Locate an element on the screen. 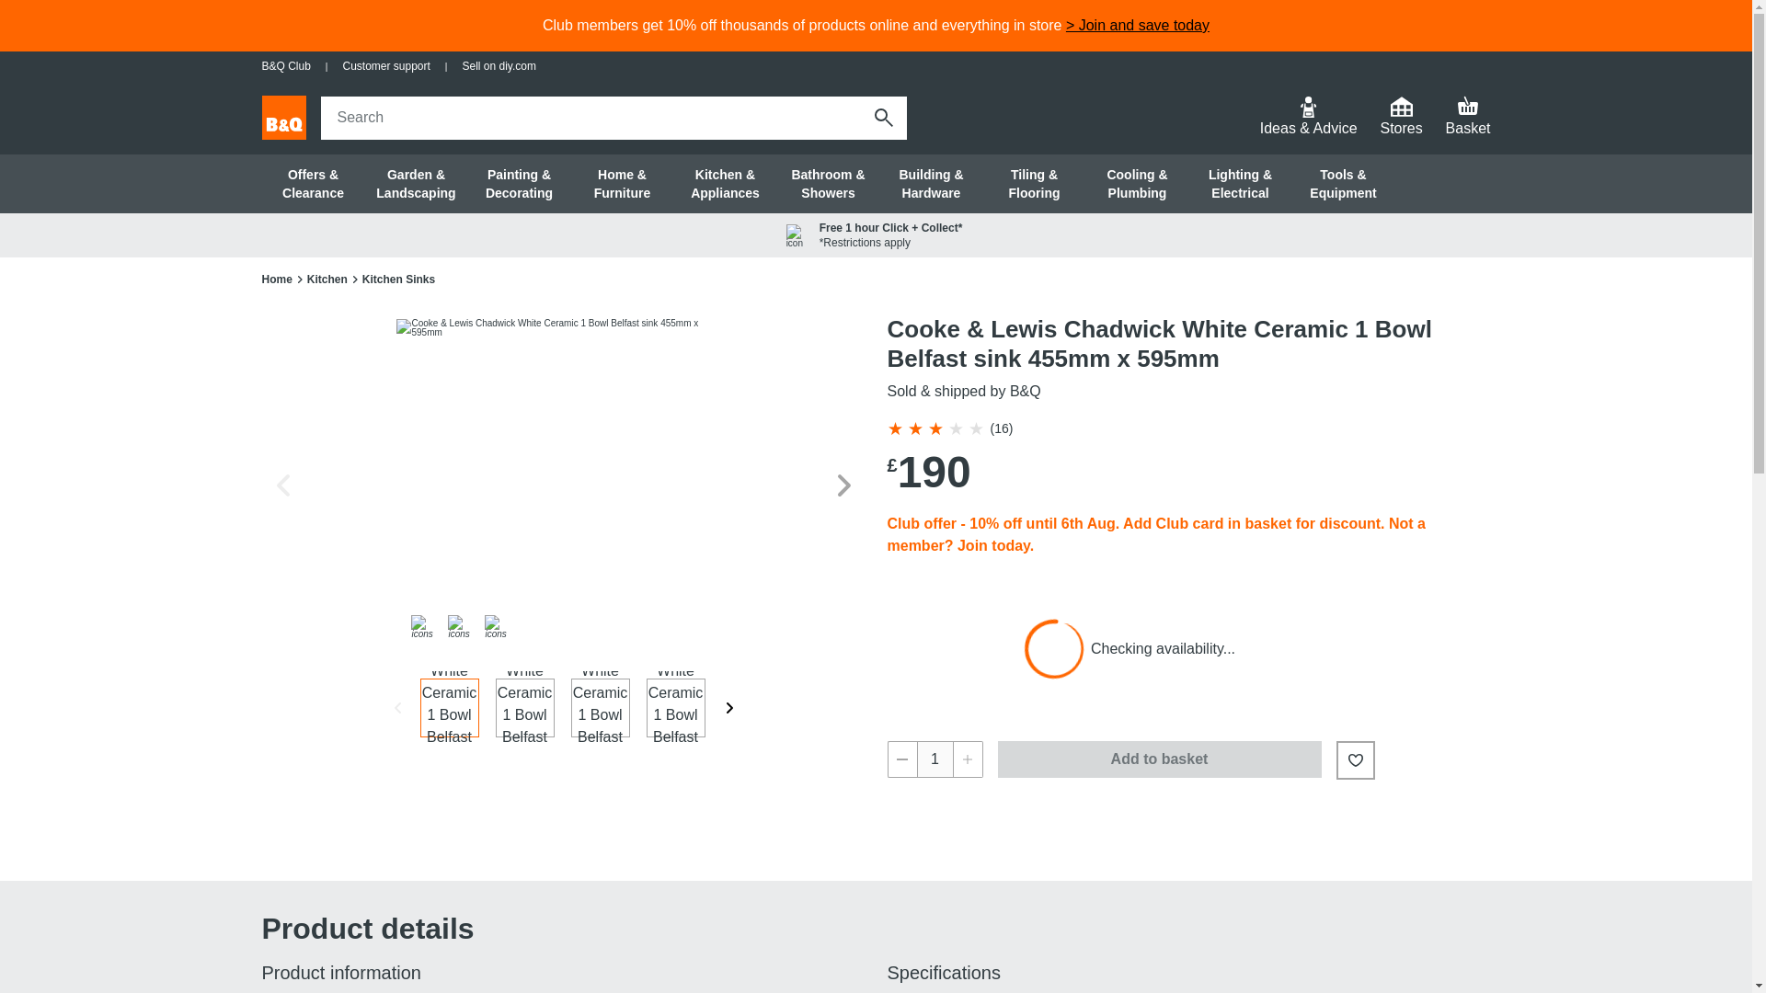 This screenshot has width=1766, height=993. Empty star is located at coordinates (975, 428).